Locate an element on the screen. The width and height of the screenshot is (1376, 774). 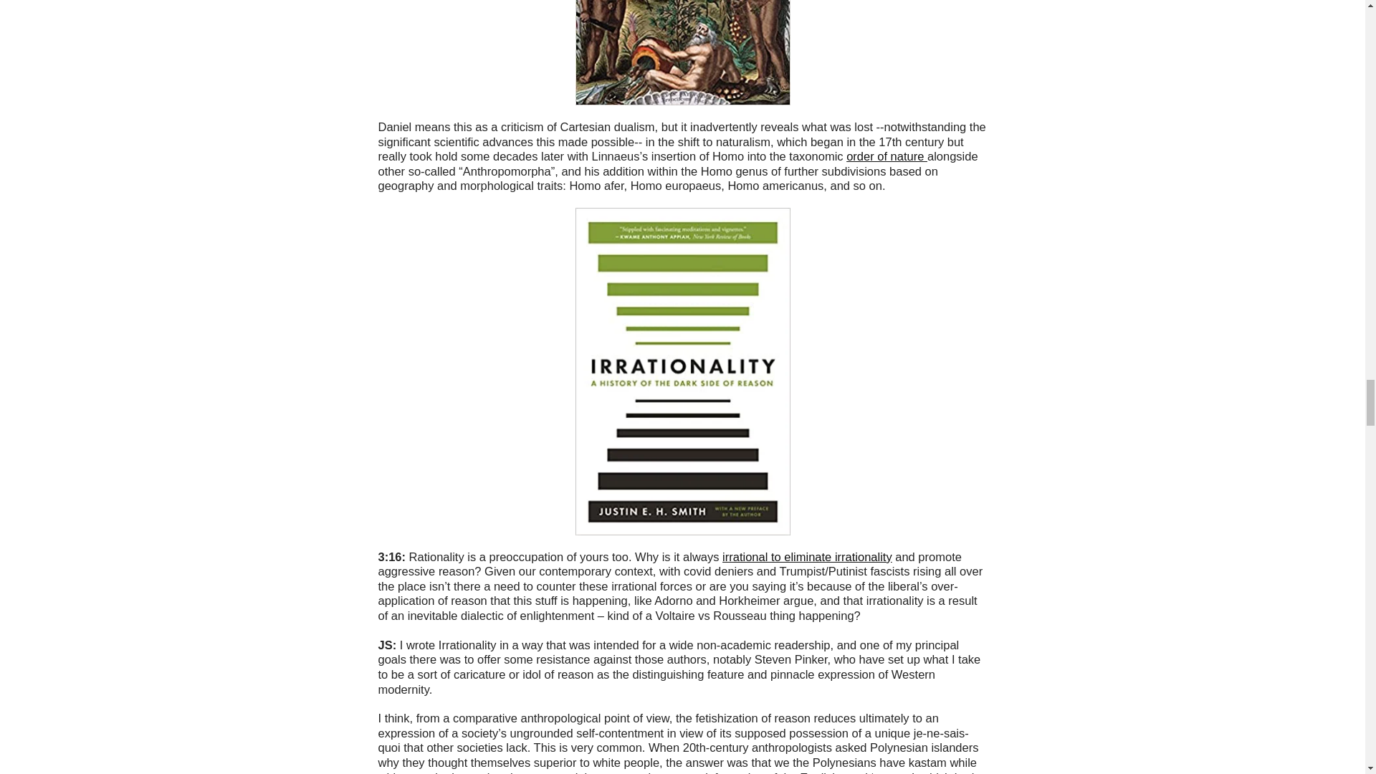
irrational to eliminate irrationality is located at coordinates (807, 556).